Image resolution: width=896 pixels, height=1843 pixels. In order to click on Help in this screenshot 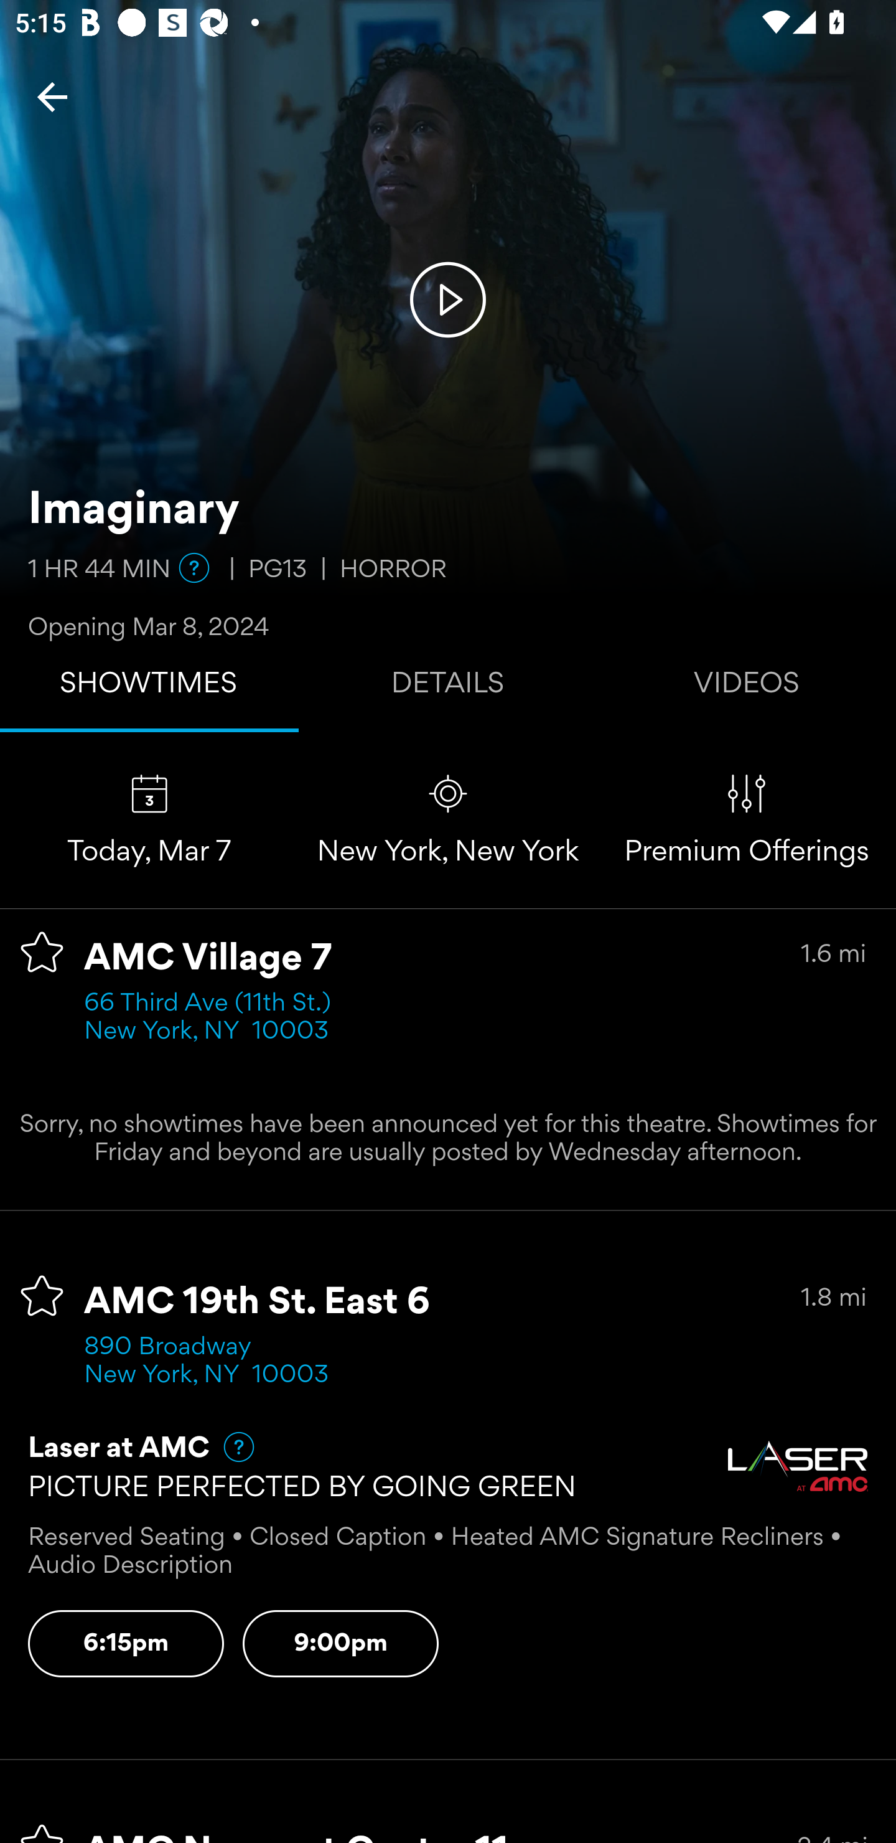, I will do `click(194, 568)`.